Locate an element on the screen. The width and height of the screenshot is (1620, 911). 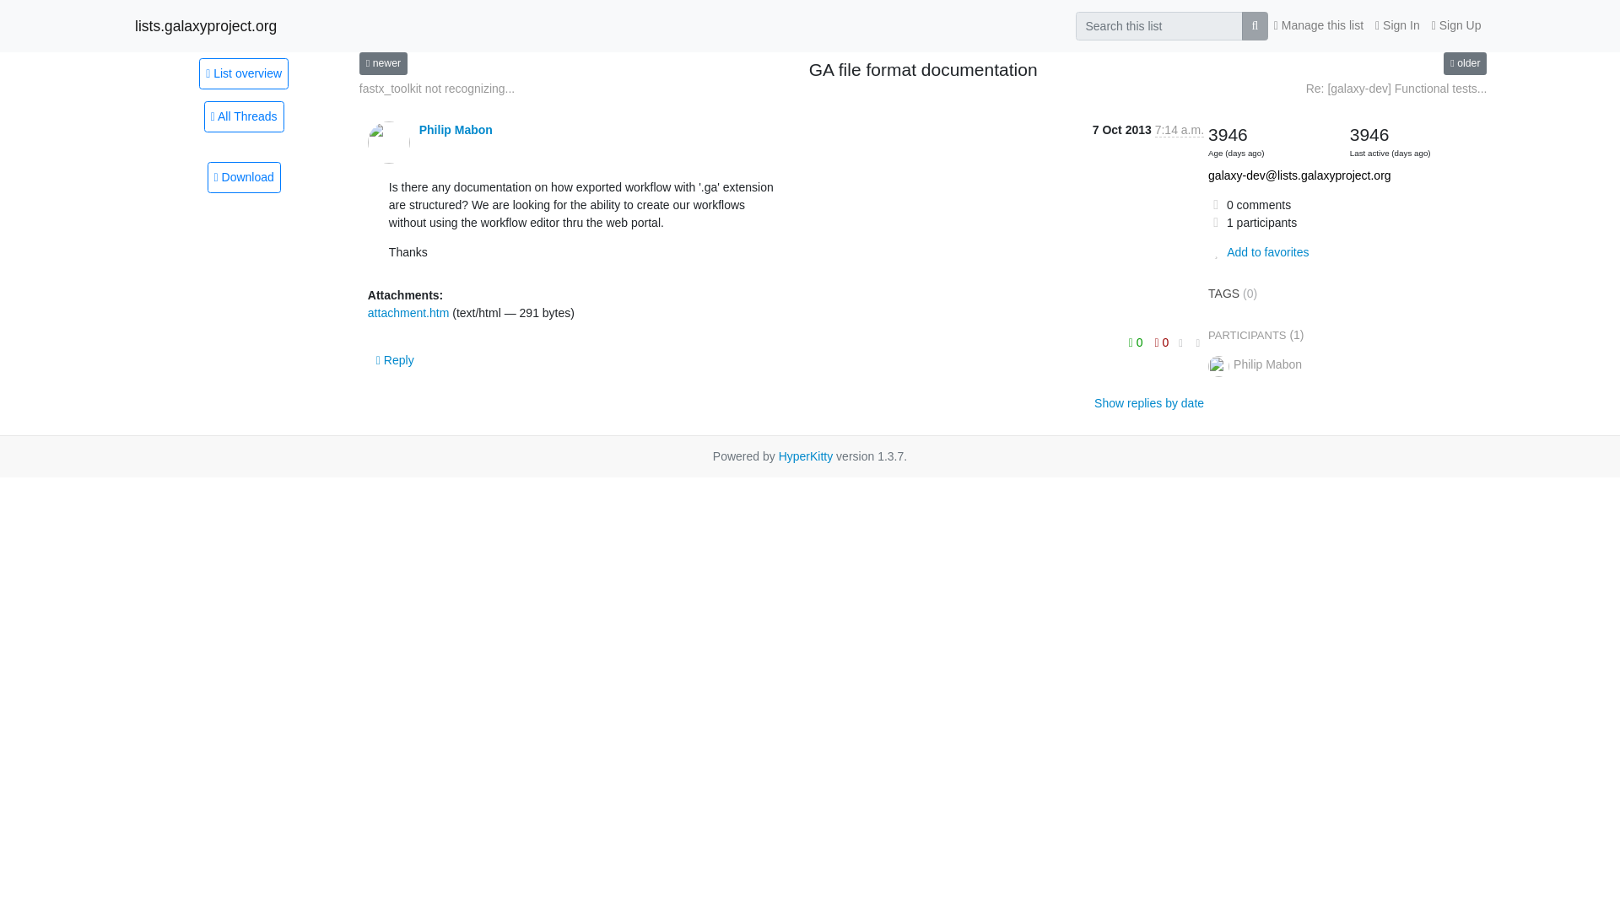
Sender's time: Oct. 7, 2013, 9:14 a.m. is located at coordinates (1179, 130).